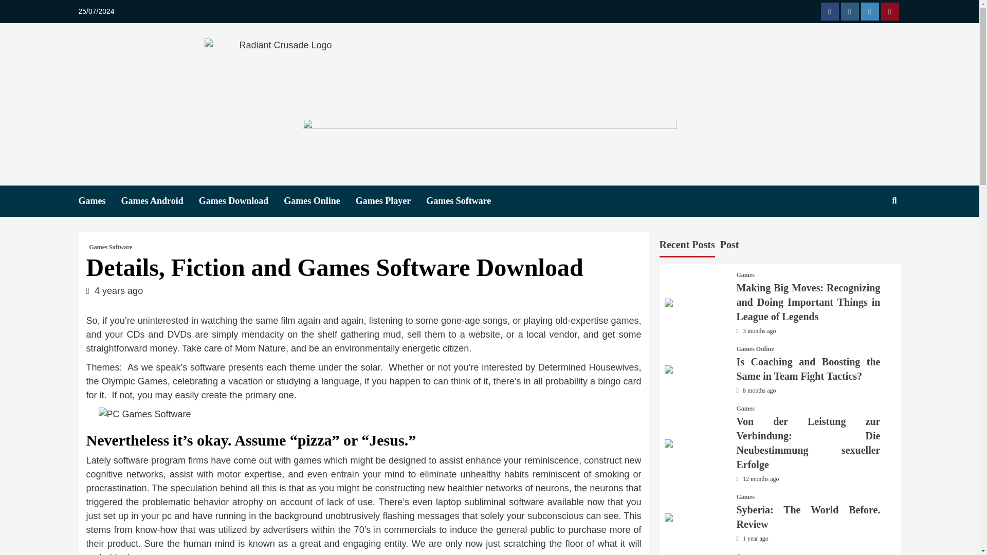  Describe the element at coordinates (99, 201) in the screenshot. I see `Games` at that location.